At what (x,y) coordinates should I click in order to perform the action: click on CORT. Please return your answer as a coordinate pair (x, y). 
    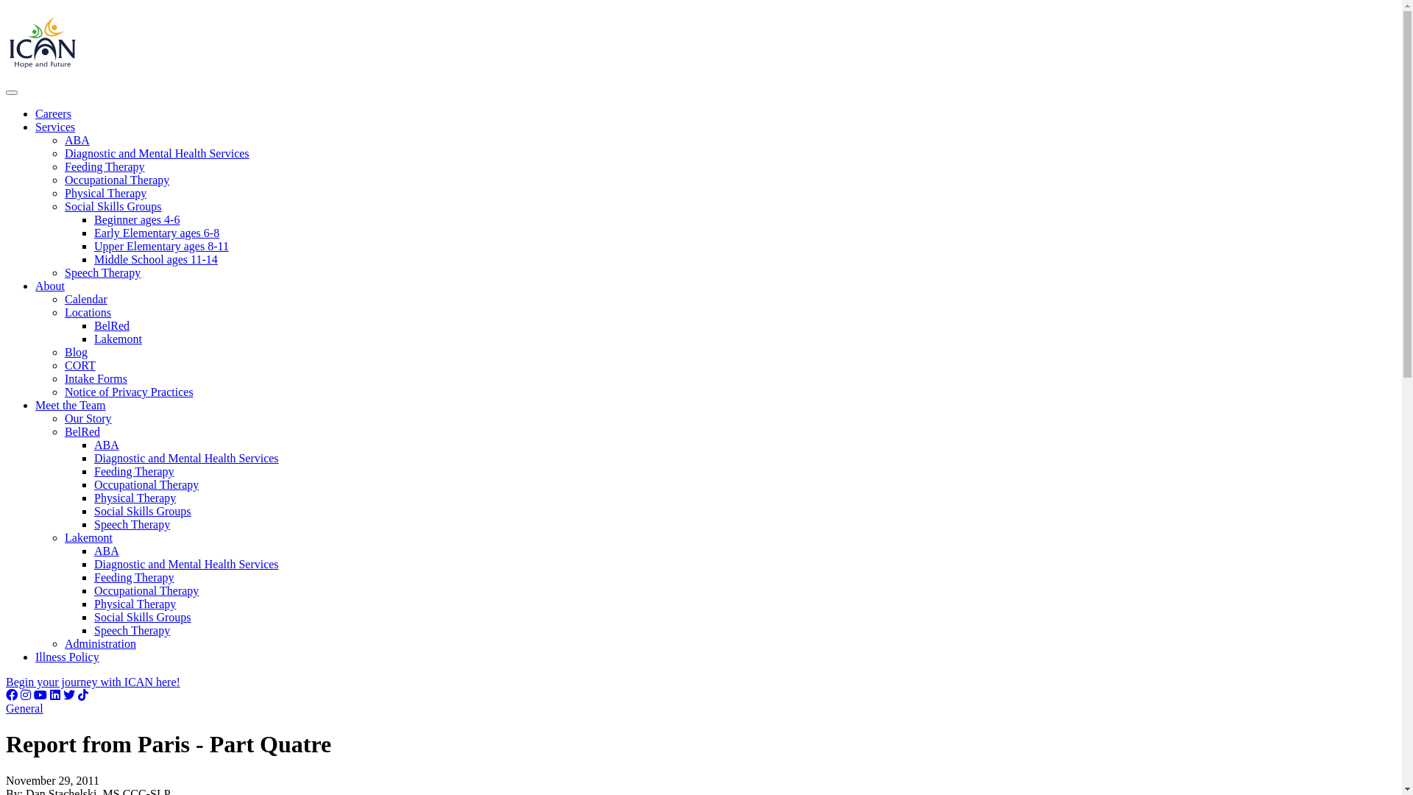
    Looking at the image, I should click on (80, 365).